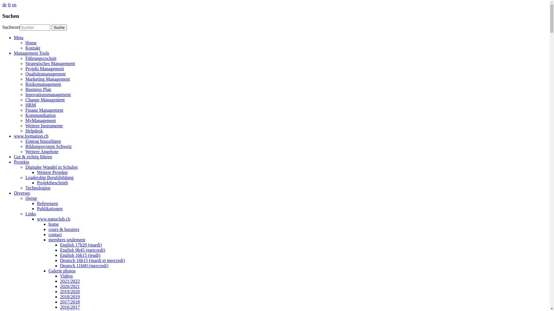  Describe the element at coordinates (53, 183) in the screenshot. I see `Projektbeschrieb` at that location.